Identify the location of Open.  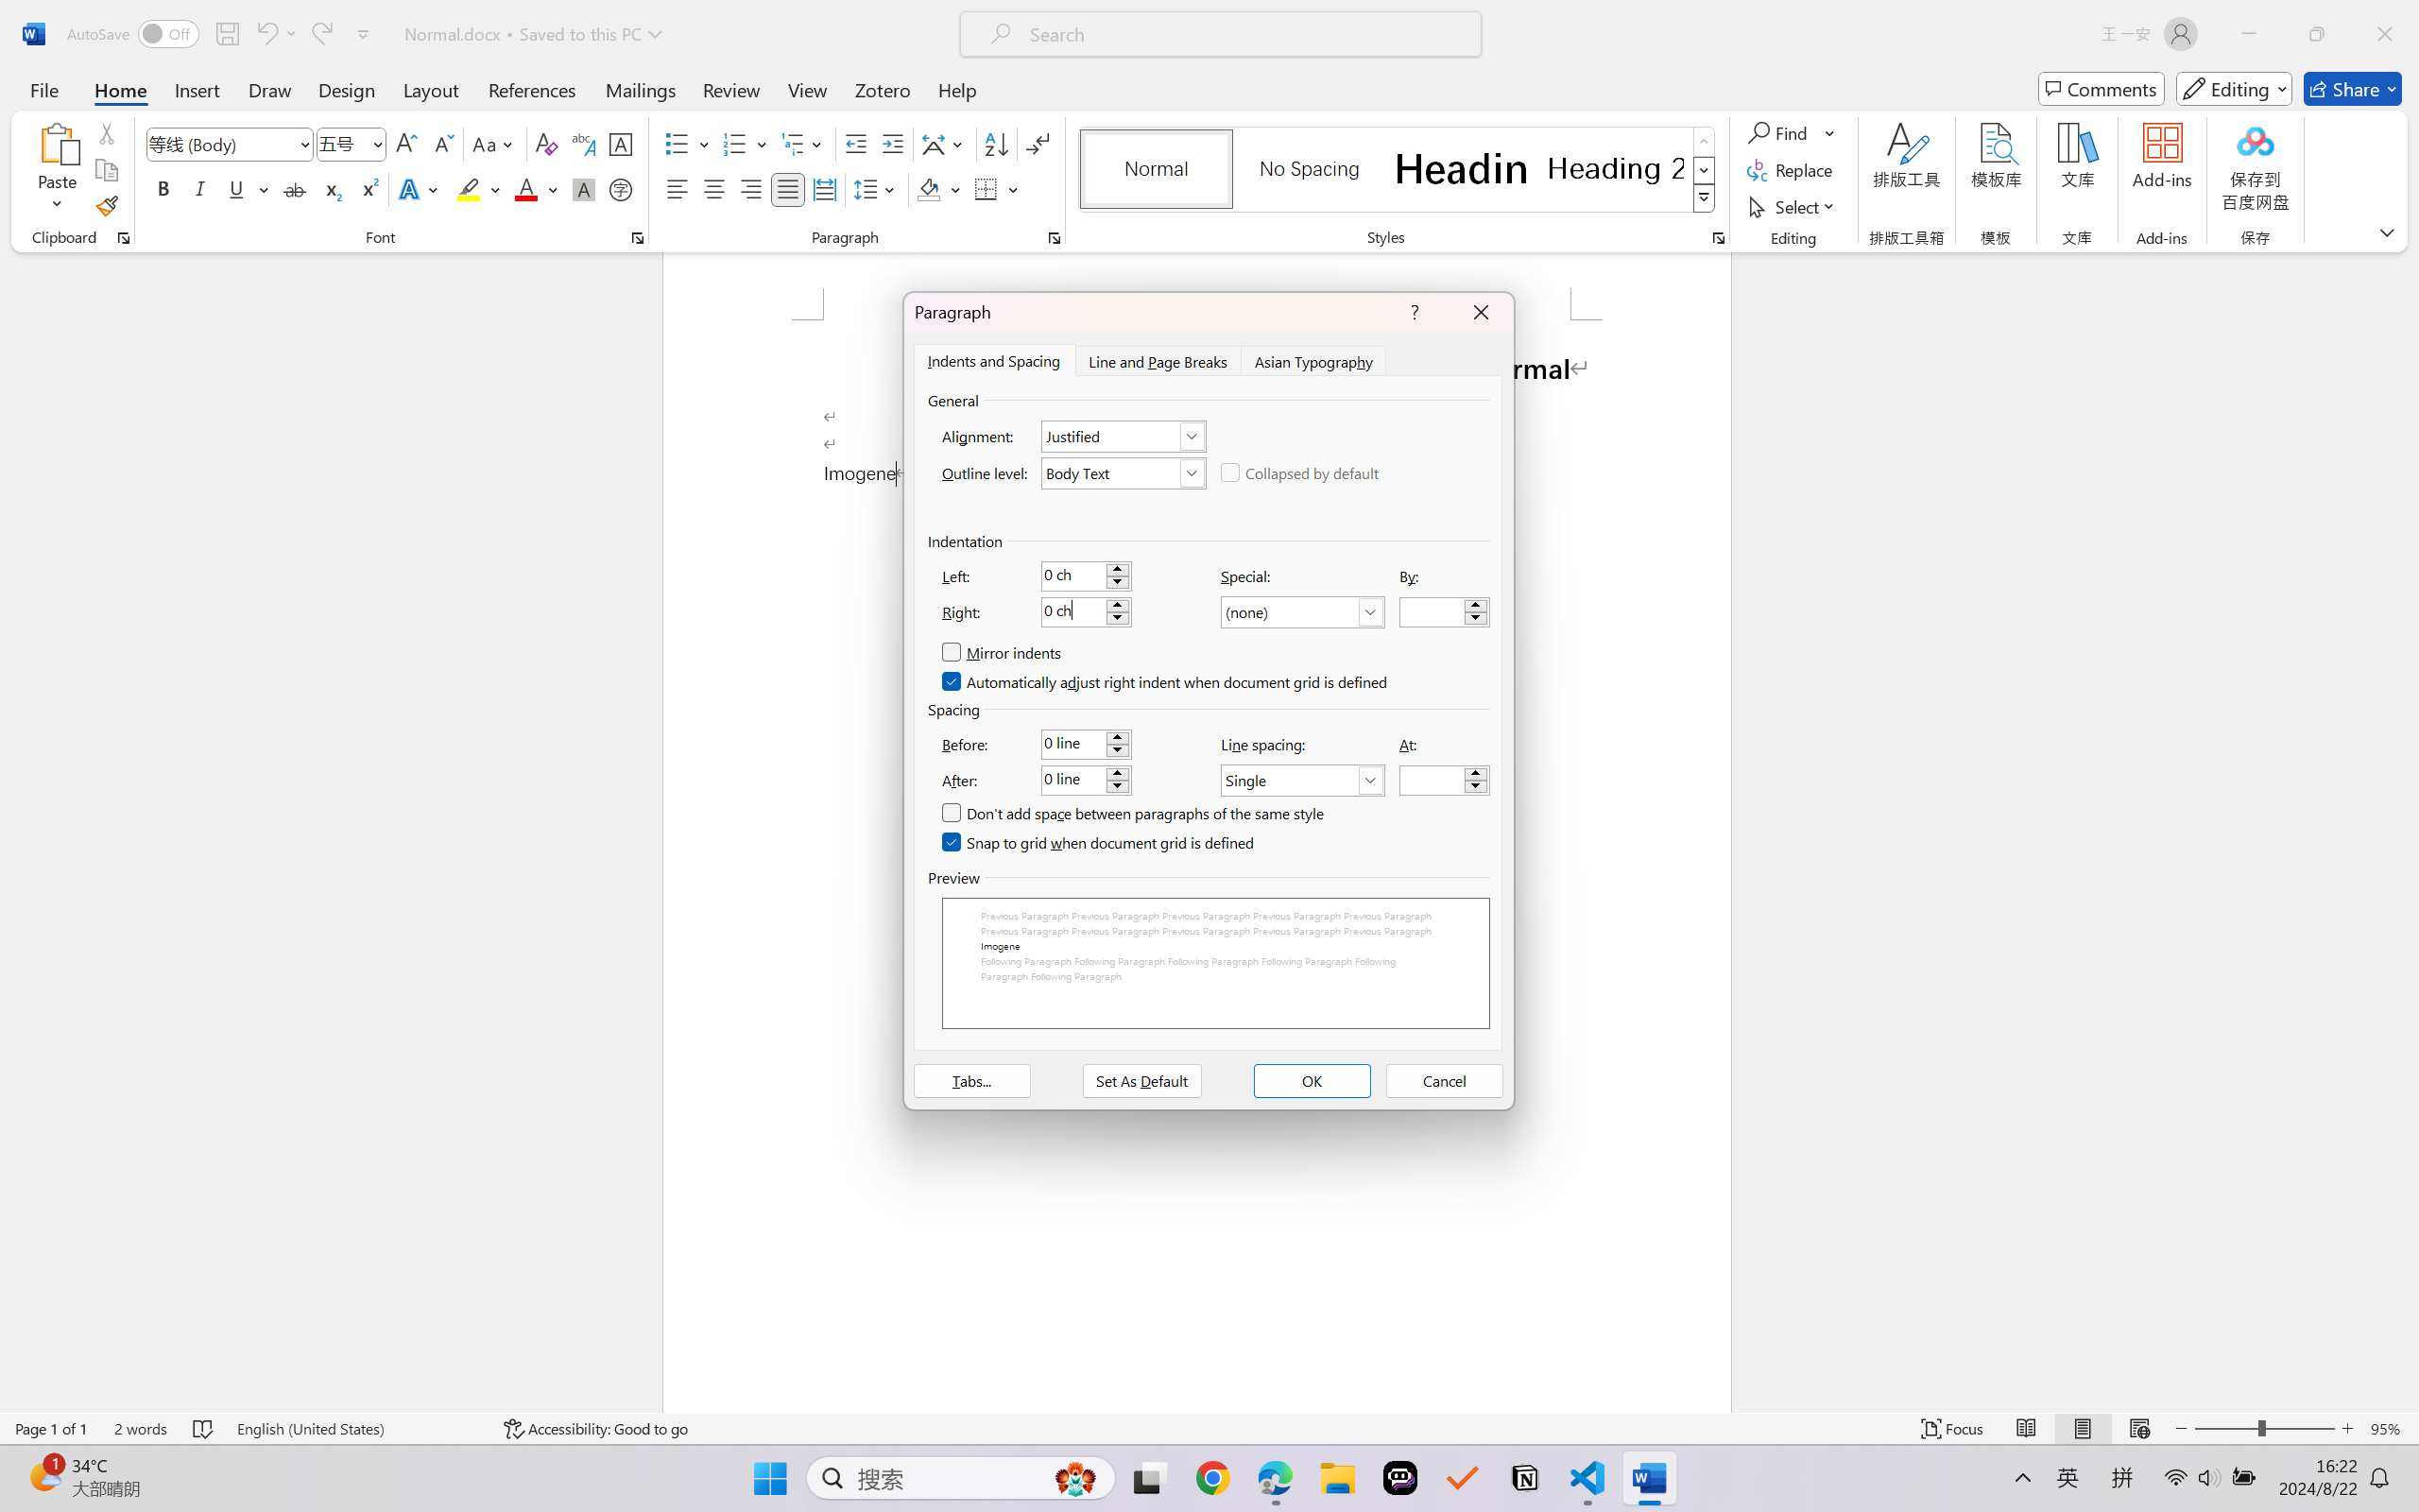
(376, 144).